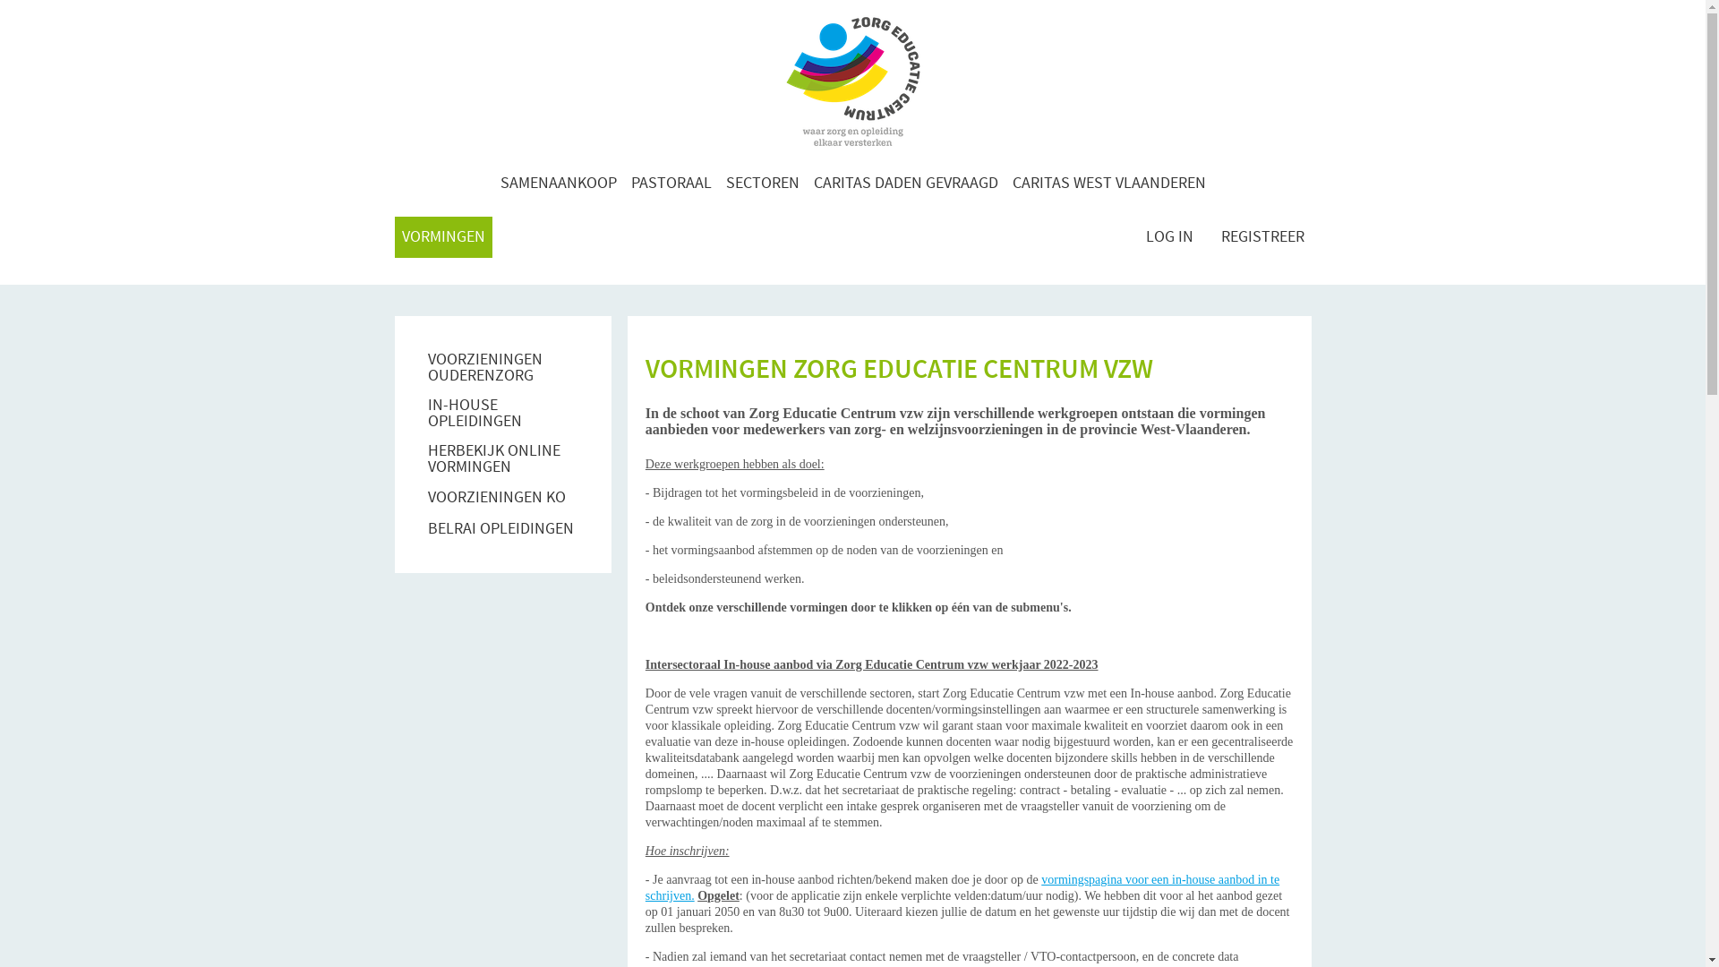 The image size is (1719, 967). What do you see at coordinates (503, 368) in the screenshot?
I see `VOORZIENINGEN OUDERENZORG` at bounding box center [503, 368].